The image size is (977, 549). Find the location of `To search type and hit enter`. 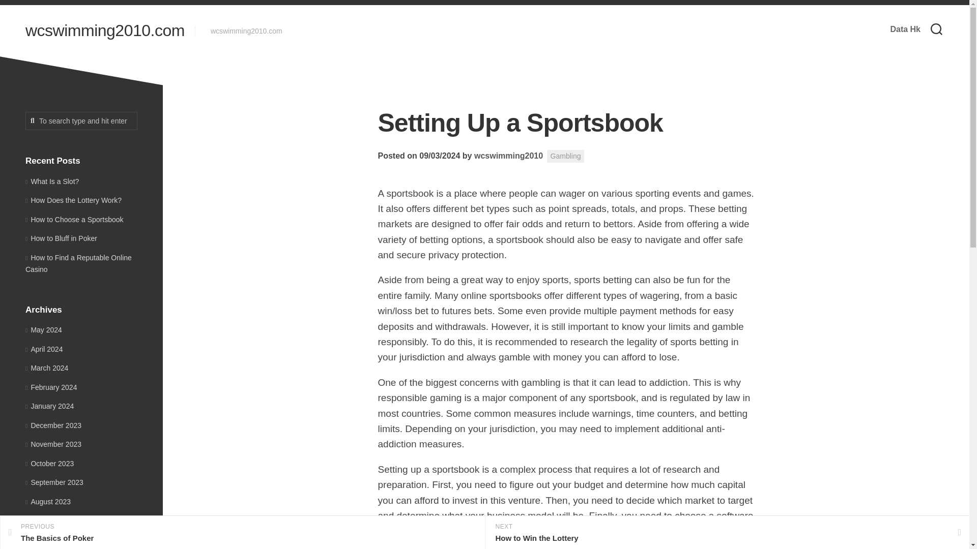

To search type and hit enter is located at coordinates (81, 121).